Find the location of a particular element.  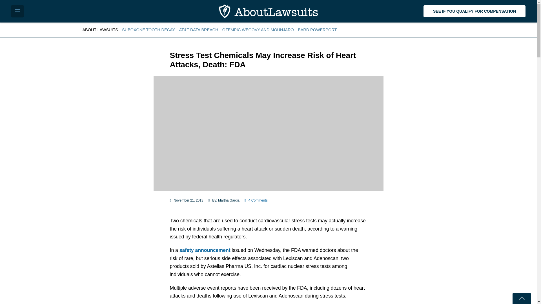

4 Comments is located at coordinates (256, 200).